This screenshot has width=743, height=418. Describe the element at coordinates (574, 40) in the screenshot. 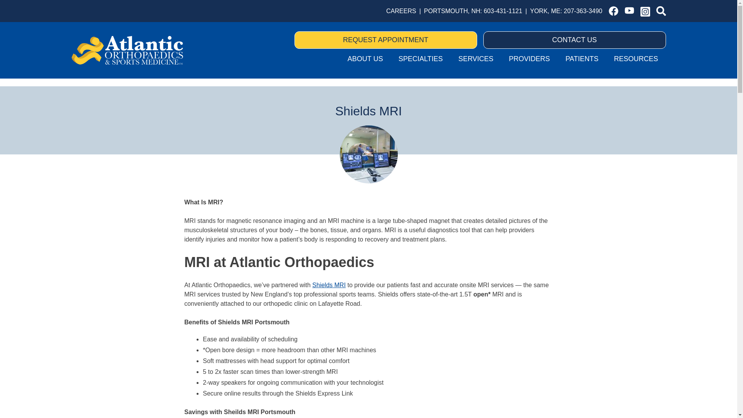

I see `CONTACT US` at that location.